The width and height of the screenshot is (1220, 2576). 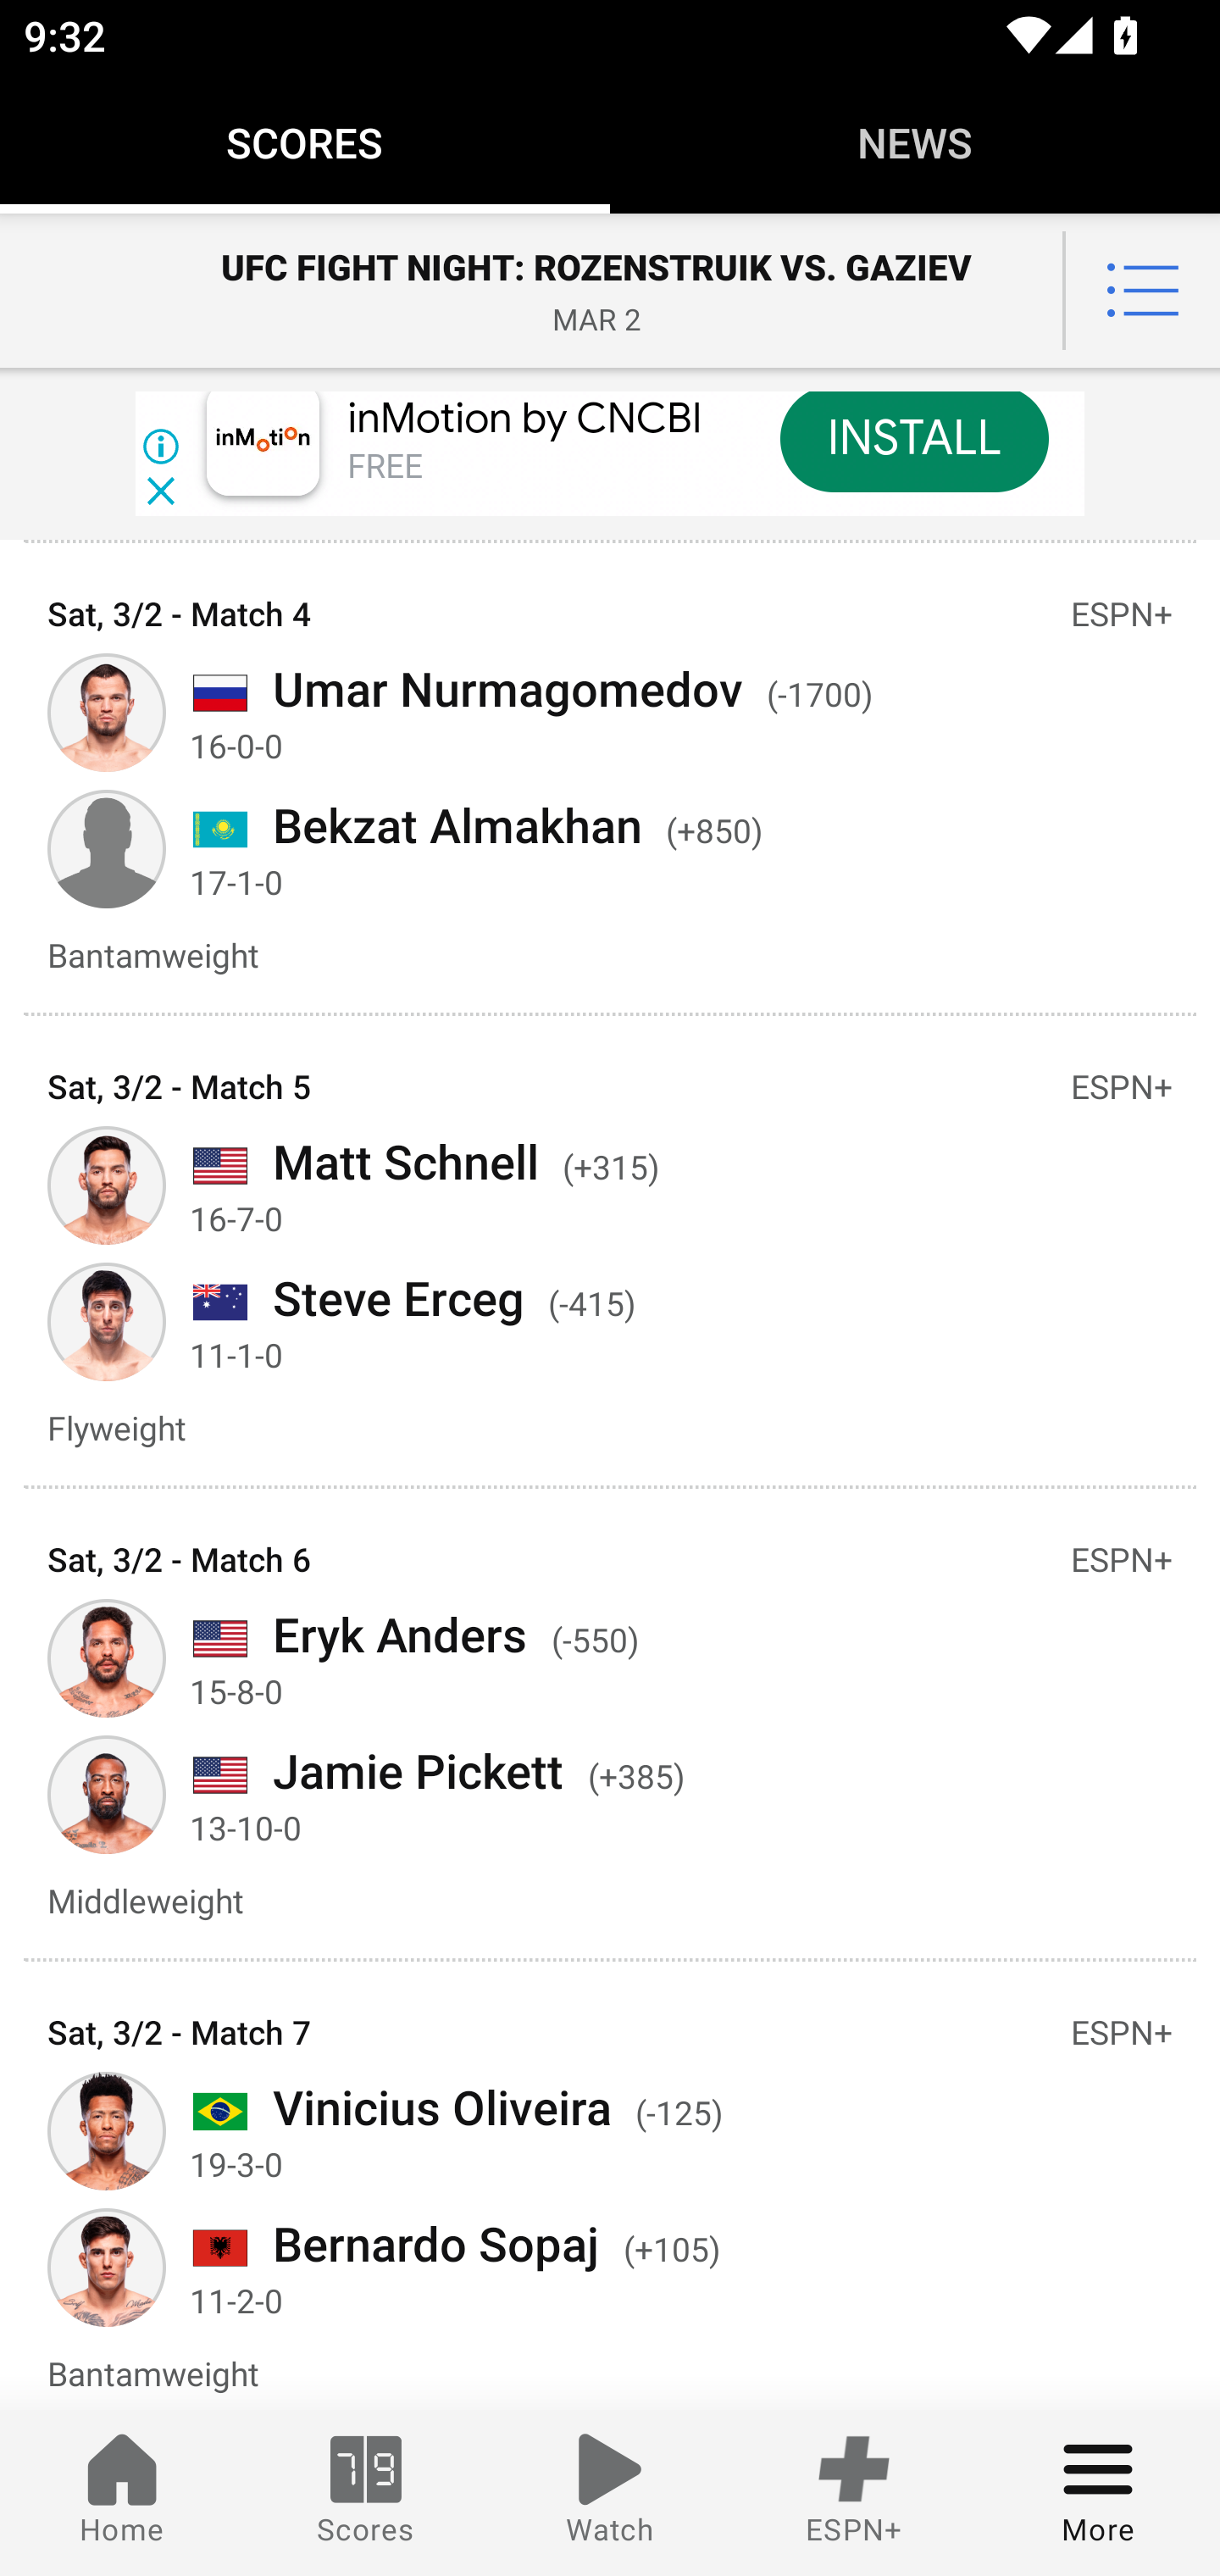 What do you see at coordinates (610, 291) in the screenshot?
I see `UFC FIGHT NIGHT: ROZENSTRUIK VS. GAZIEV MAR 2 ^` at bounding box center [610, 291].